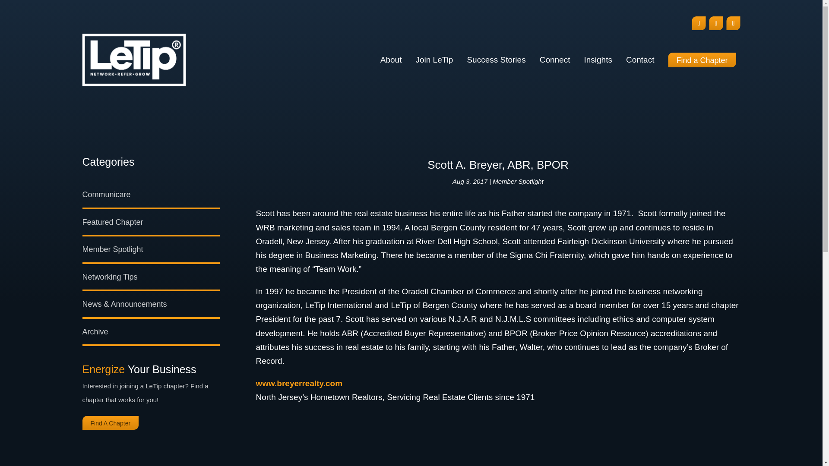  I want to click on Contact, so click(640, 60).